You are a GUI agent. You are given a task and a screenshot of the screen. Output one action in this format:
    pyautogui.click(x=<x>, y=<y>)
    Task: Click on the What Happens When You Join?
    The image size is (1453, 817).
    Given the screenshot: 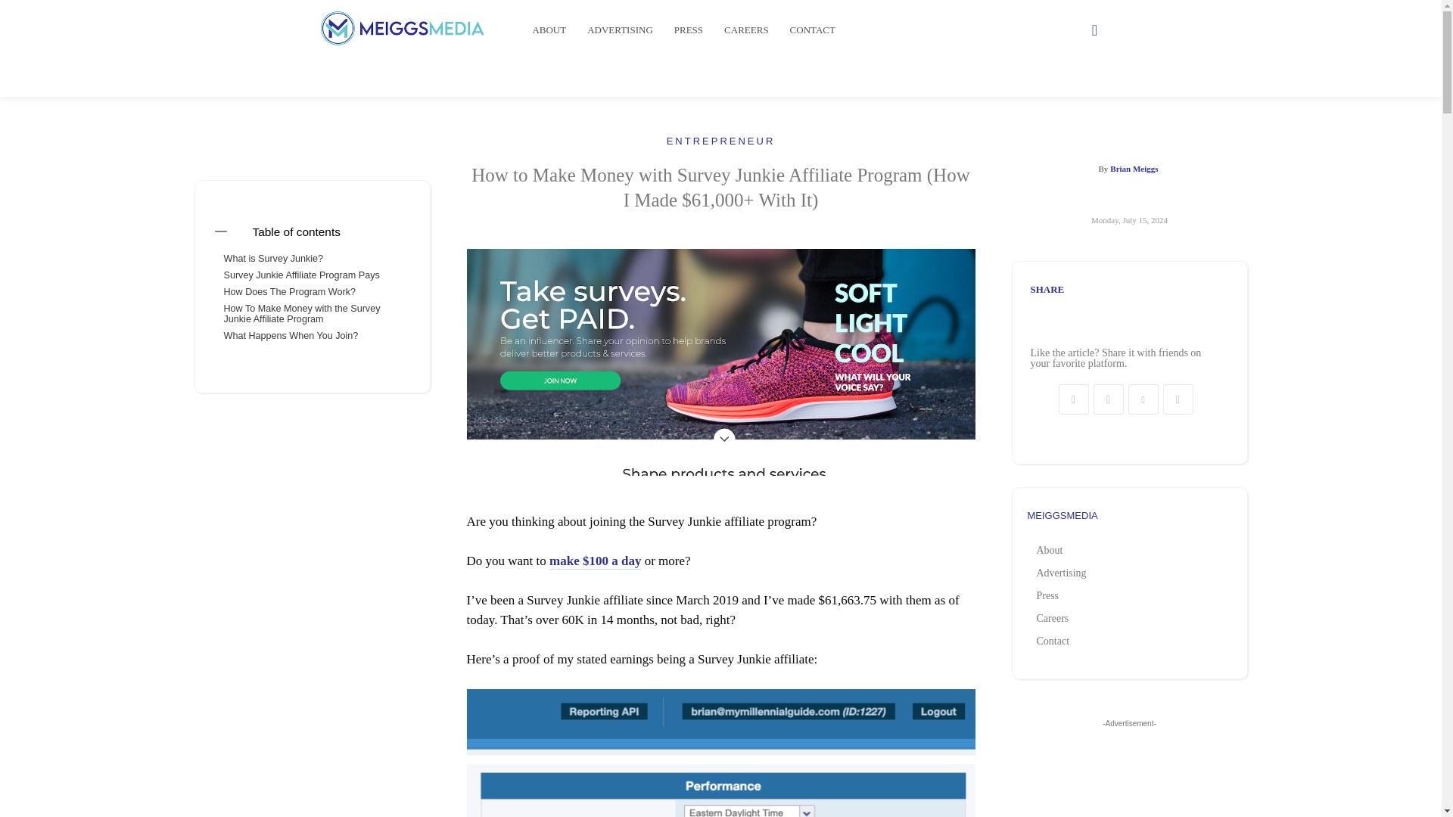 What is the action you would take?
    pyautogui.click(x=291, y=336)
    